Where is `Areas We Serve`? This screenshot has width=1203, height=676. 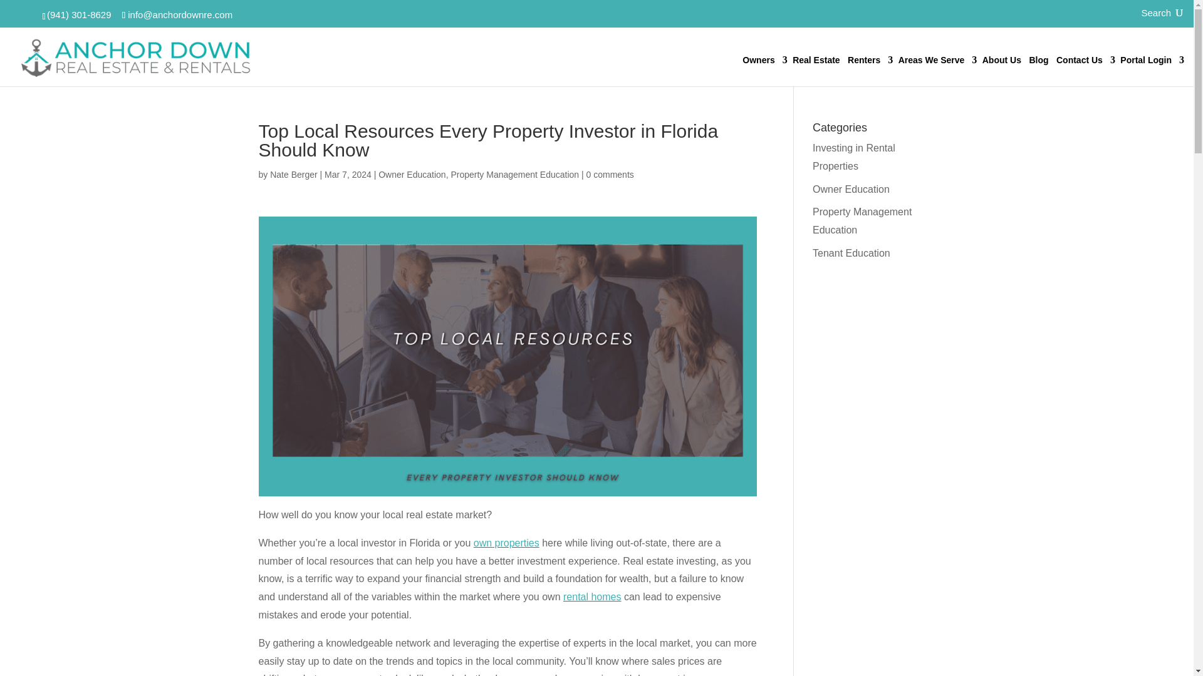
Areas We Serve is located at coordinates (936, 67).